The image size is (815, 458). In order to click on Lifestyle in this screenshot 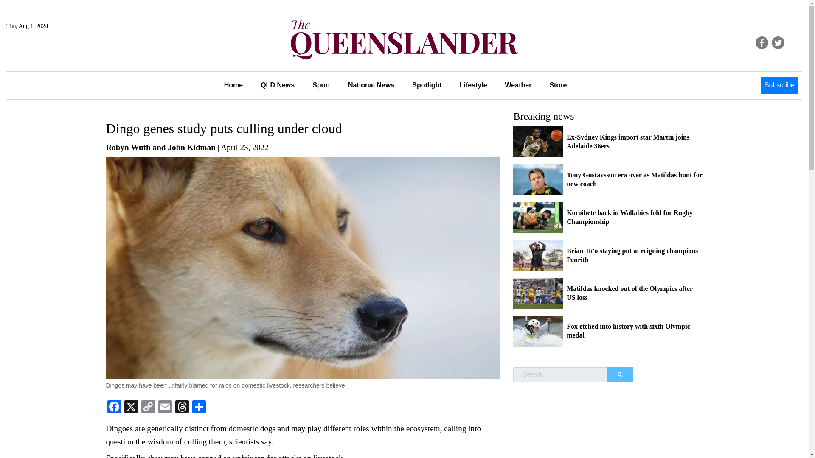, I will do `click(473, 85)`.